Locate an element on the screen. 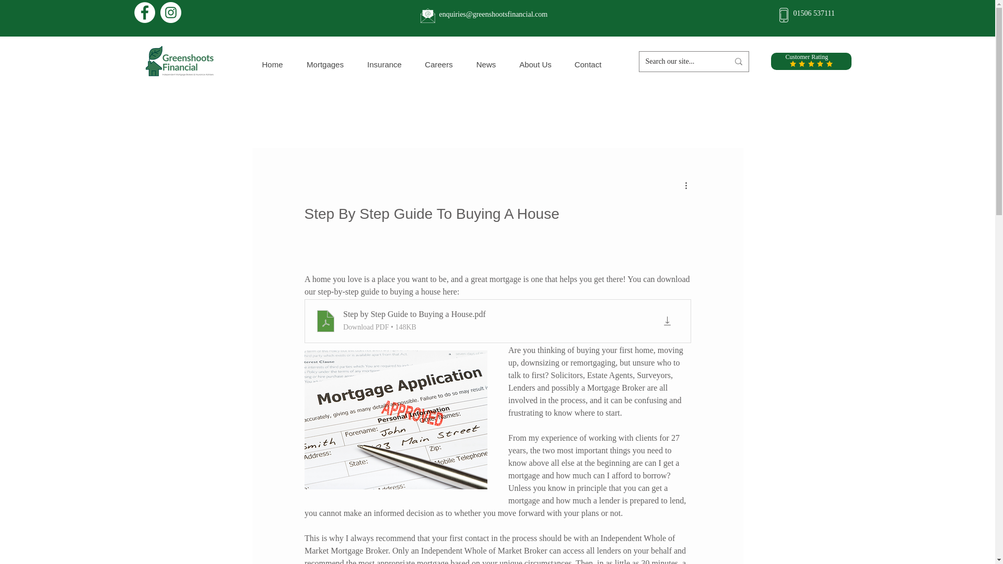  Careers is located at coordinates (438, 64).